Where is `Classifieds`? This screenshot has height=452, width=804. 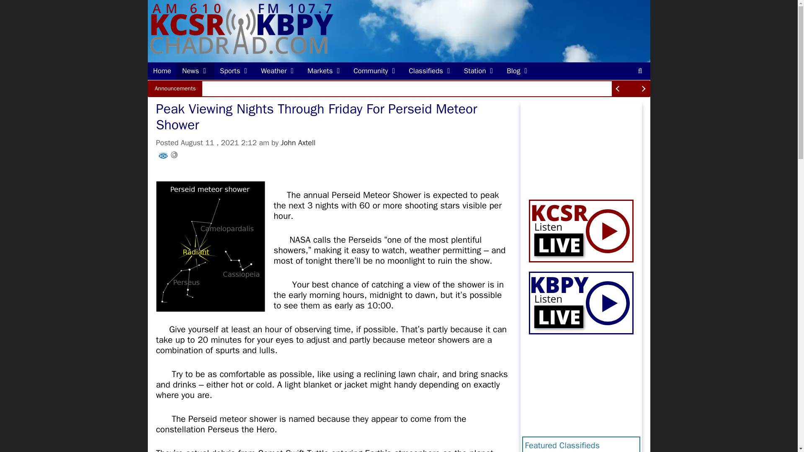
Classifieds is located at coordinates (430, 71).